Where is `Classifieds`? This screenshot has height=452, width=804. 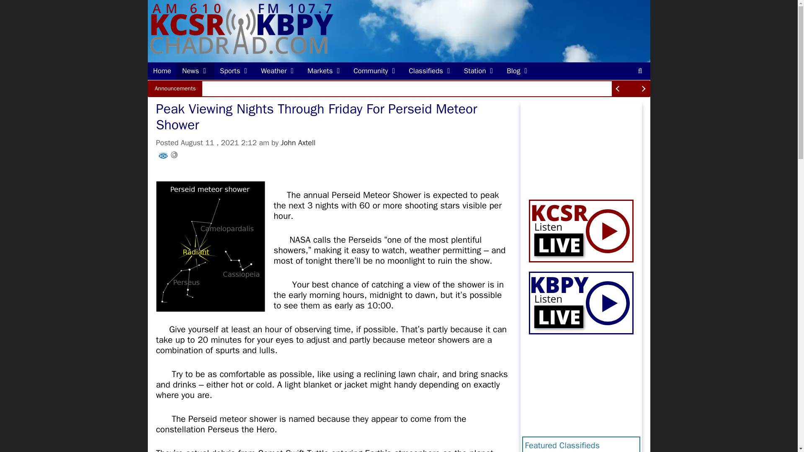
Classifieds is located at coordinates (430, 71).